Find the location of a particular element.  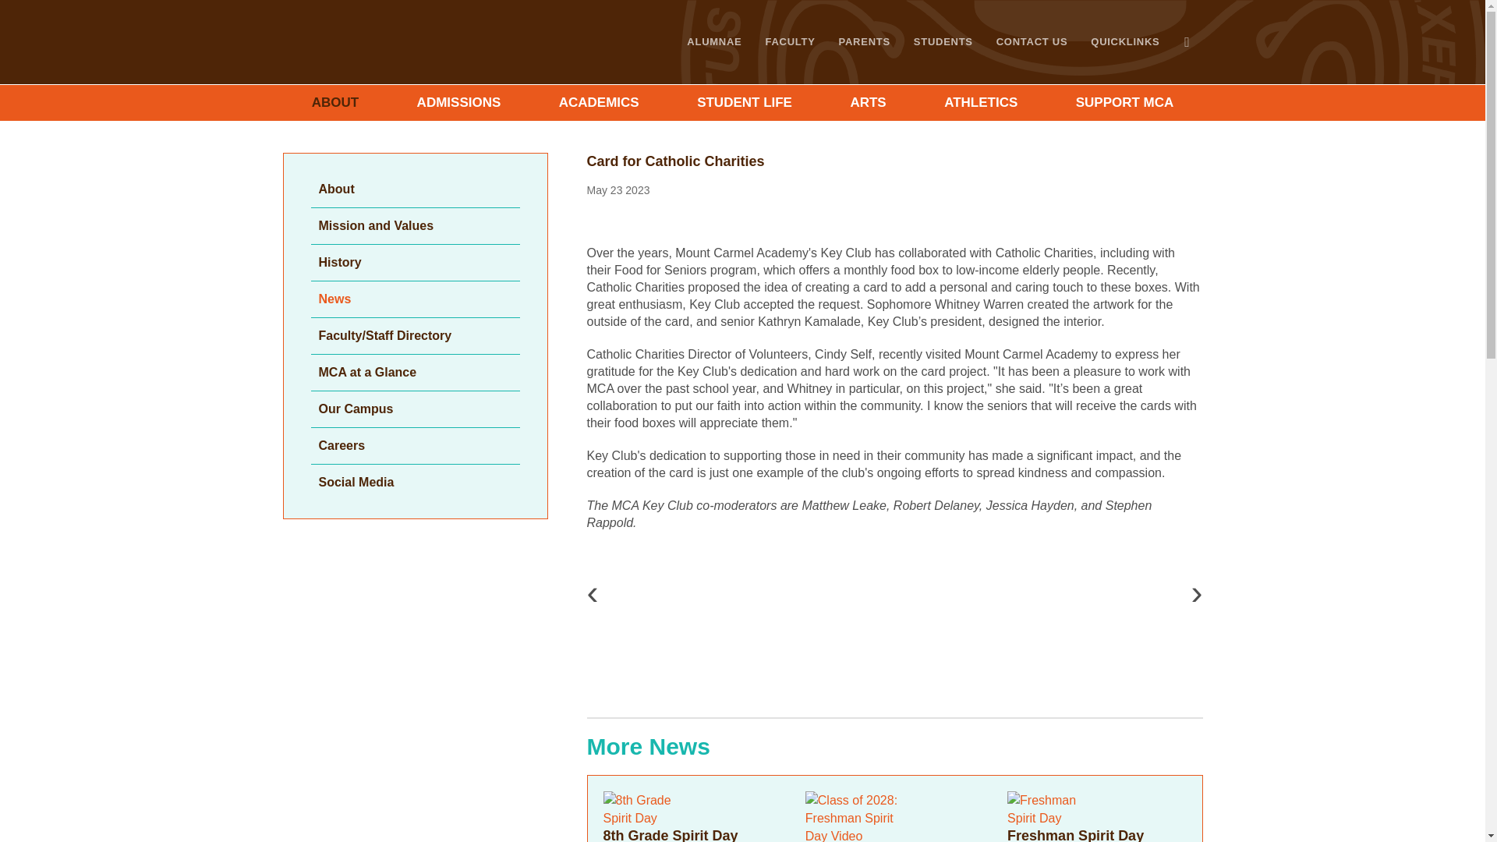

School Name is located at coordinates (463, 42).